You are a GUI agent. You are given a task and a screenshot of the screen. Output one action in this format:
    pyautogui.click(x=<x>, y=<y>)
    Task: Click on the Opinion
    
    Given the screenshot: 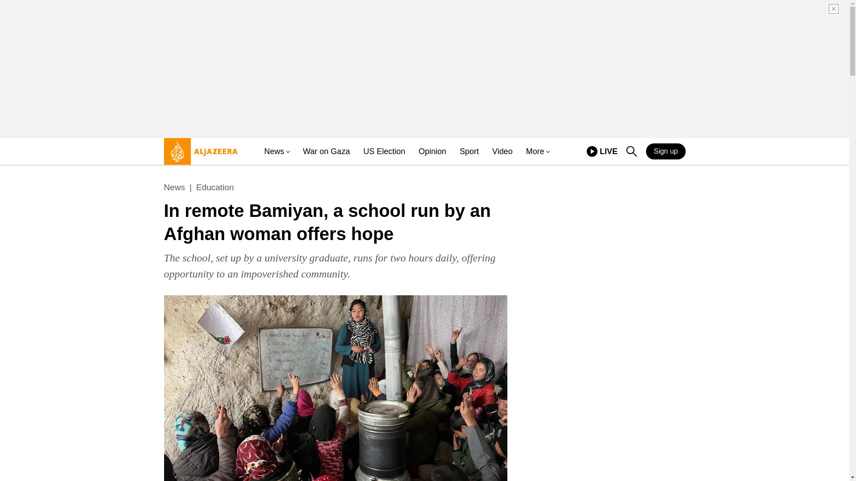 What is the action you would take?
    pyautogui.click(x=602, y=151)
    